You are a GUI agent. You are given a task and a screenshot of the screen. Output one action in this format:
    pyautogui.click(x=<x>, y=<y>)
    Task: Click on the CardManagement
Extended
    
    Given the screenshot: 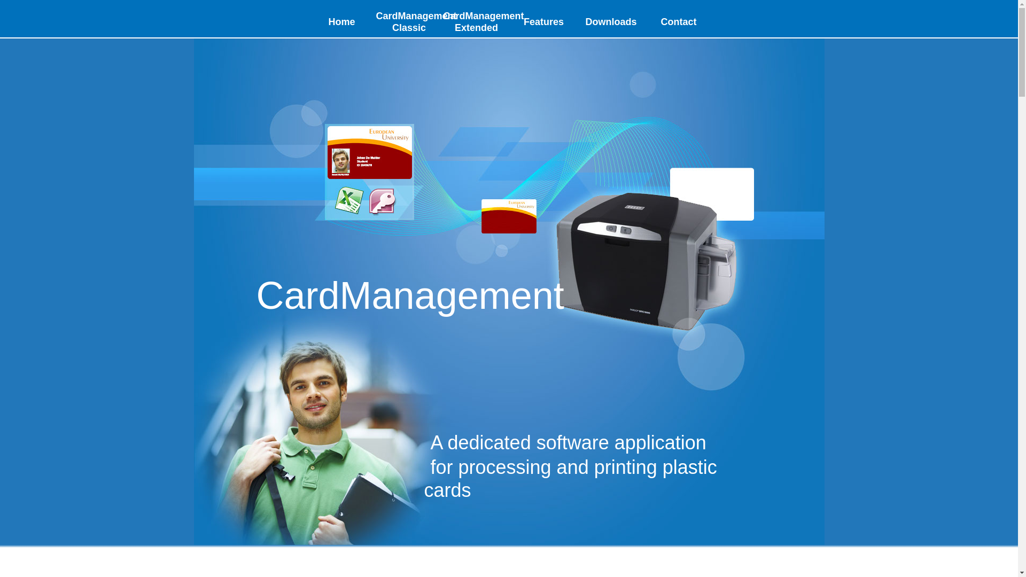 What is the action you would take?
    pyautogui.click(x=477, y=22)
    